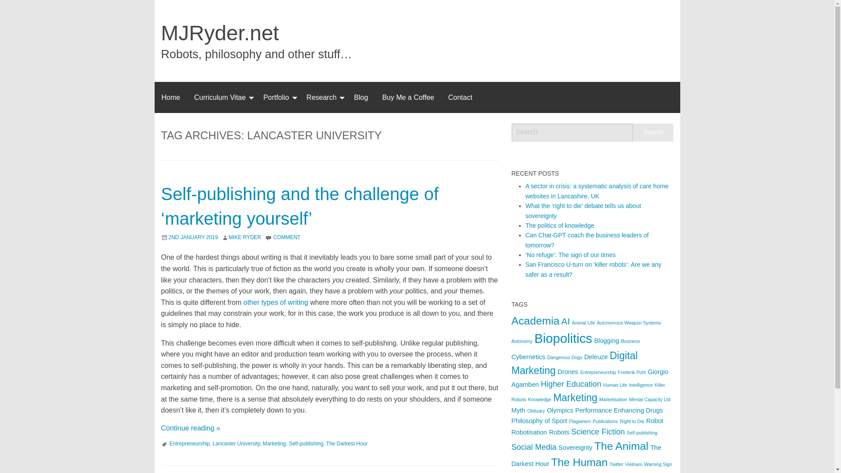  Describe the element at coordinates (278, 97) in the screenshot. I see `Portfolio` at that location.